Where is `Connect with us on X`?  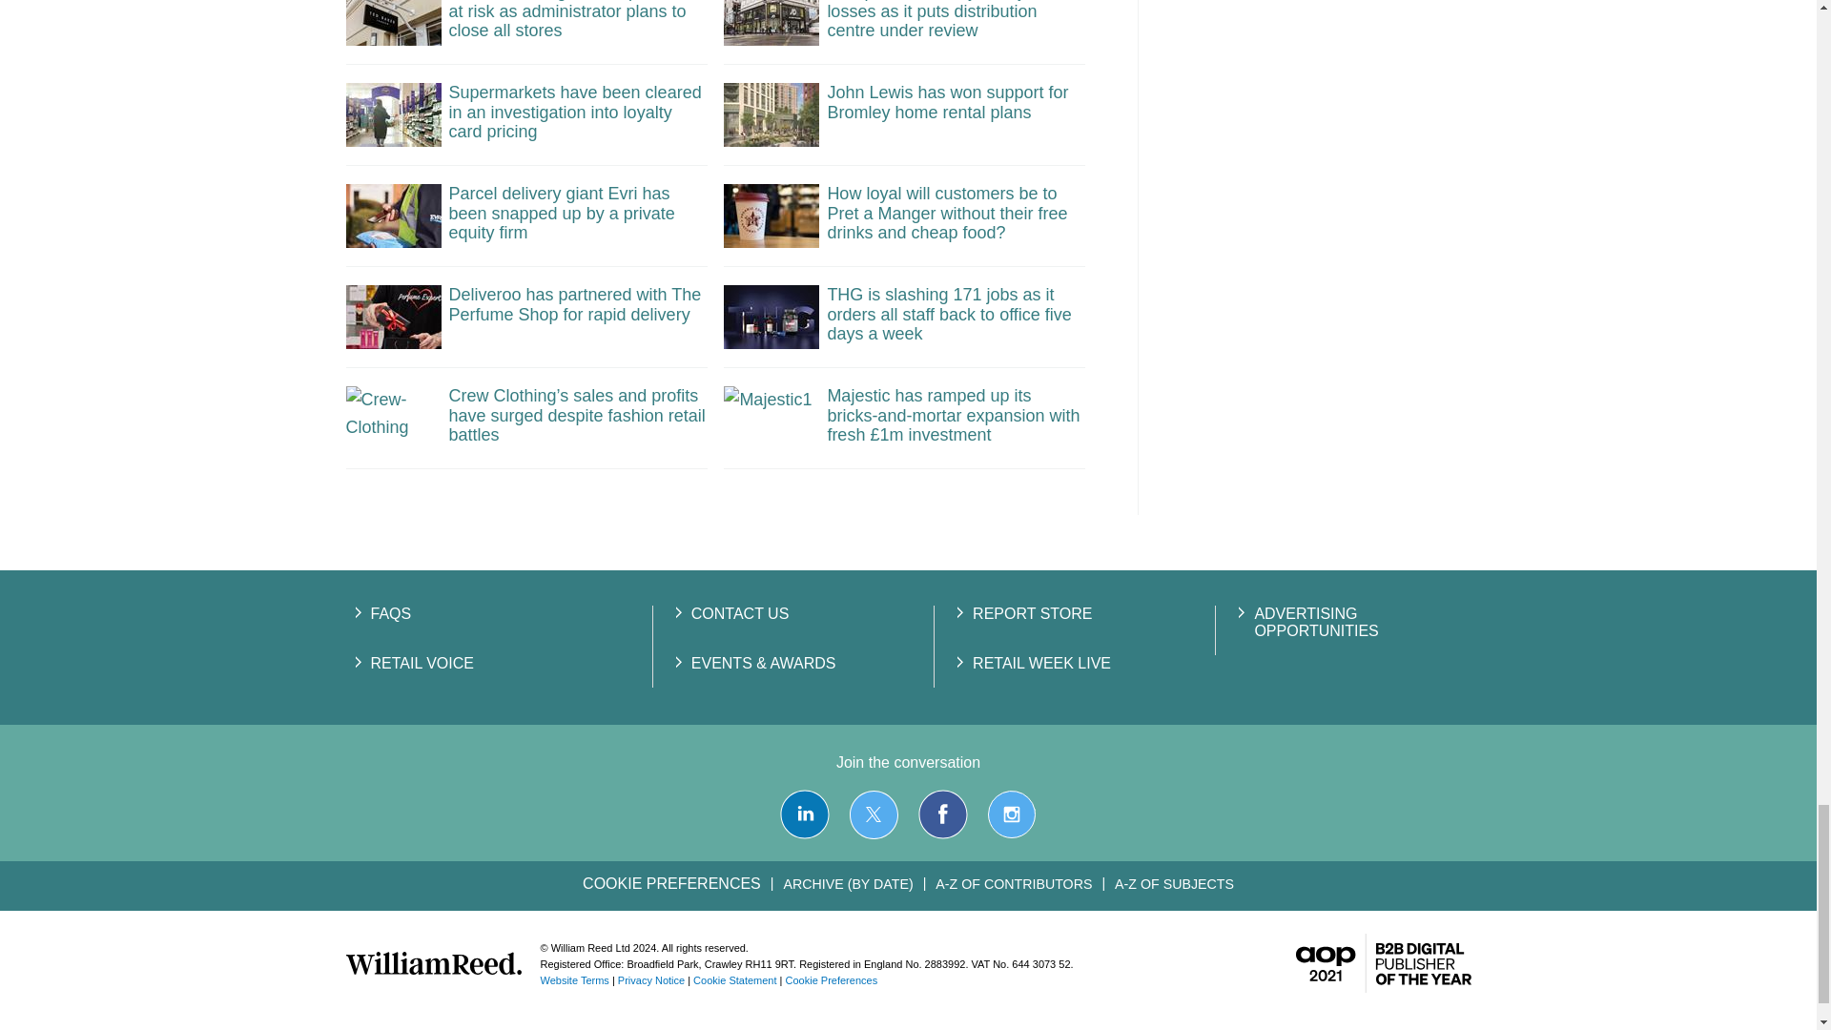 Connect with us on X is located at coordinates (874, 814).